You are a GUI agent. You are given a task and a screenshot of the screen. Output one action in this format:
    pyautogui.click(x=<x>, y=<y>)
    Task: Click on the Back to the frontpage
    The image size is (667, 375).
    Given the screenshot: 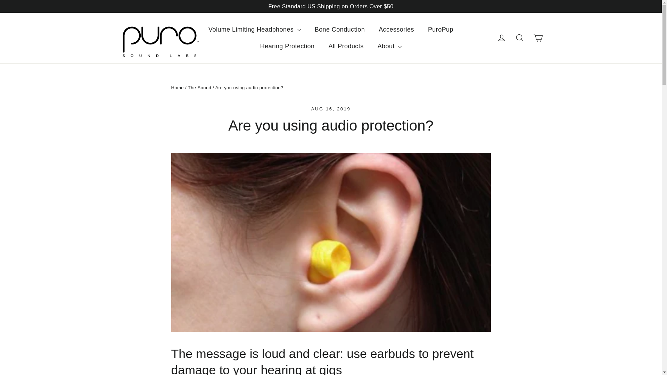 What is the action you would take?
    pyautogui.click(x=177, y=87)
    